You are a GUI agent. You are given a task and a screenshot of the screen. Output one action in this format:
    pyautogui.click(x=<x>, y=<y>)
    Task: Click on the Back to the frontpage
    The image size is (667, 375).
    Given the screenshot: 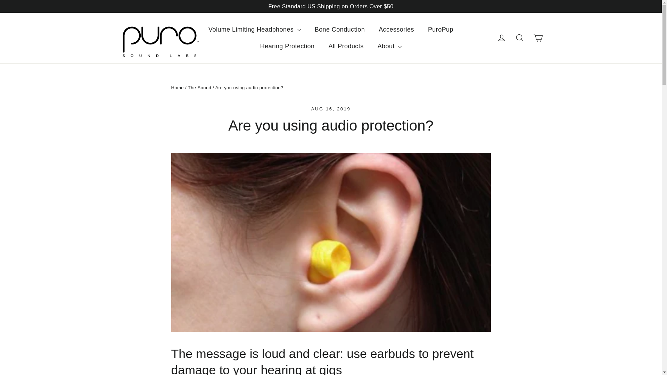 What is the action you would take?
    pyautogui.click(x=177, y=87)
    